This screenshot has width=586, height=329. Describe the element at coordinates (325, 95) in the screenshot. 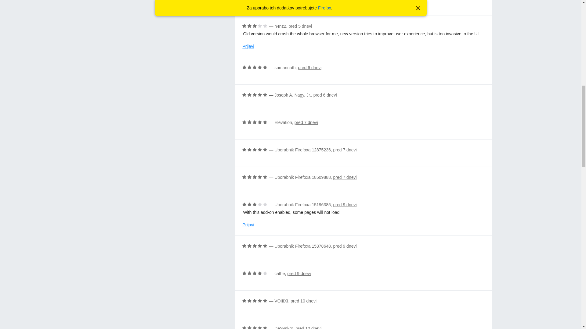

I see `pred 6 dnevi` at that location.